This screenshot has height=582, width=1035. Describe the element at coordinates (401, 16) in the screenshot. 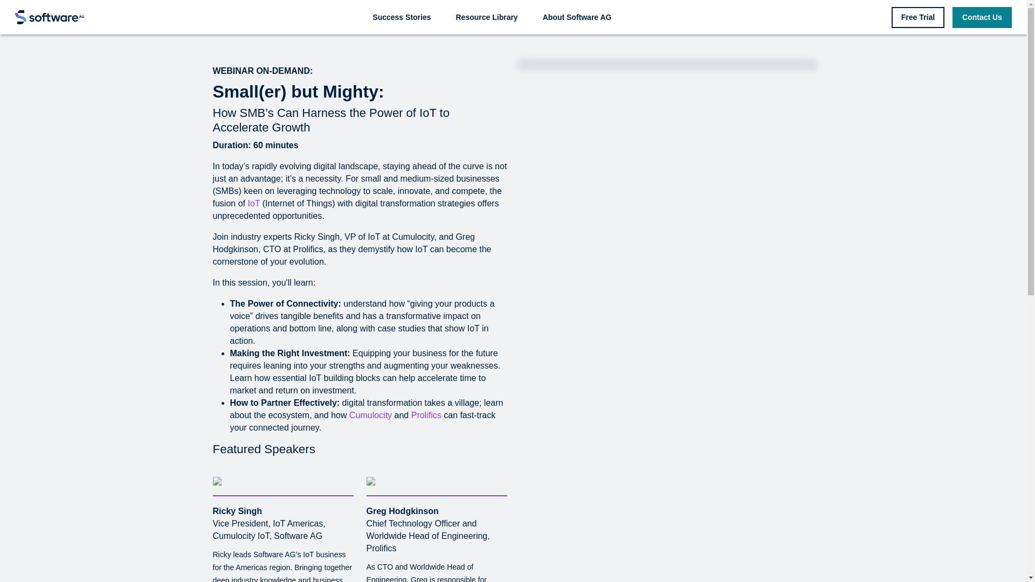

I see `Success Stories` at that location.